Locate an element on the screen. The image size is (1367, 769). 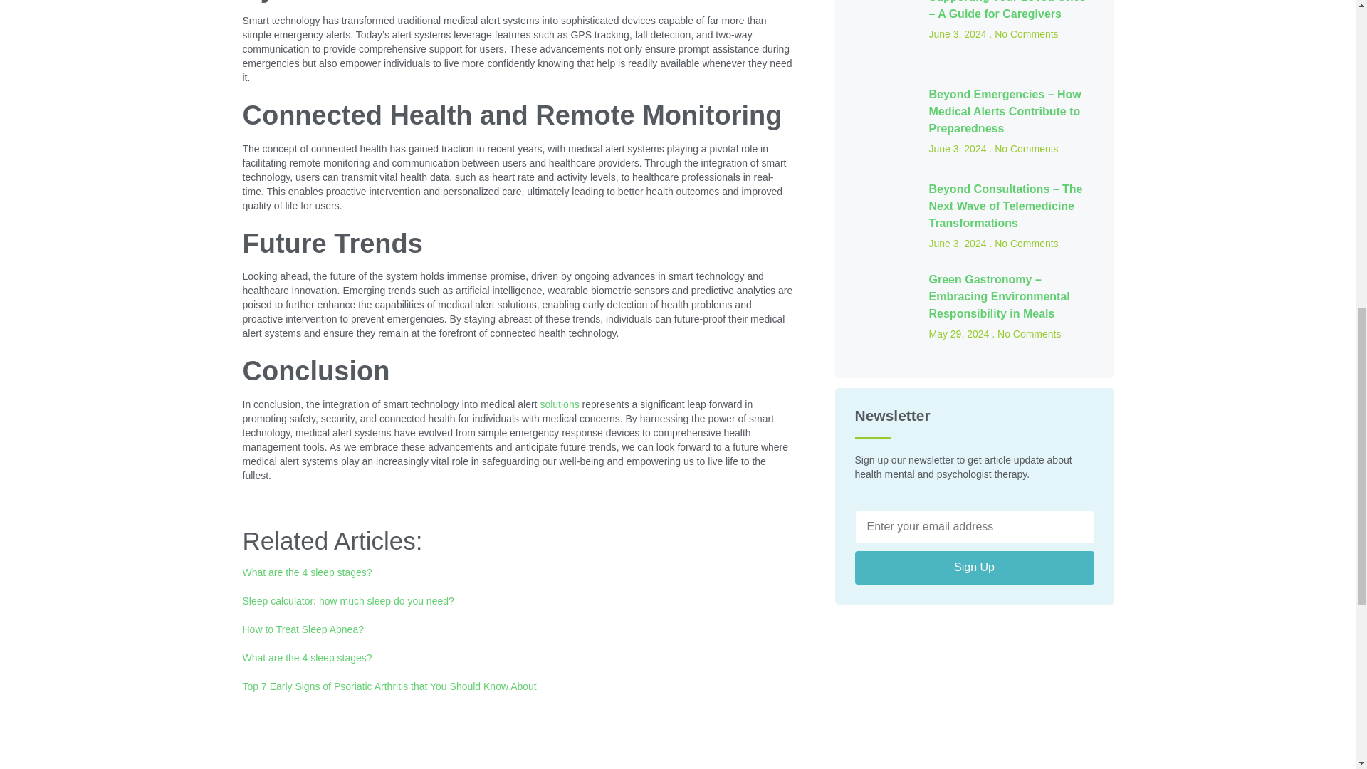
solutions is located at coordinates (559, 404).